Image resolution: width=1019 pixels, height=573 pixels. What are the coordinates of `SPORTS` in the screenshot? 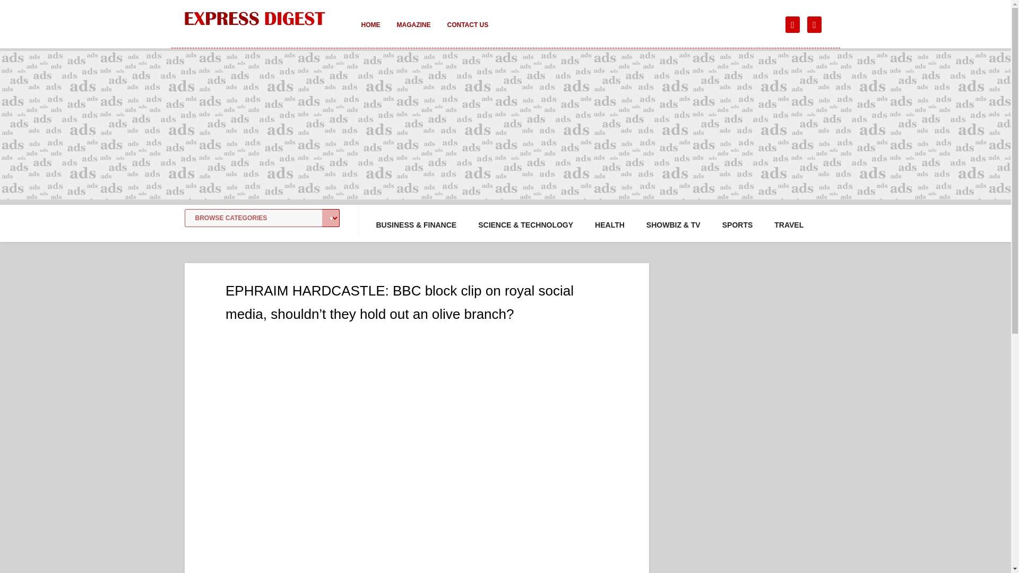 It's located at (738, 225).